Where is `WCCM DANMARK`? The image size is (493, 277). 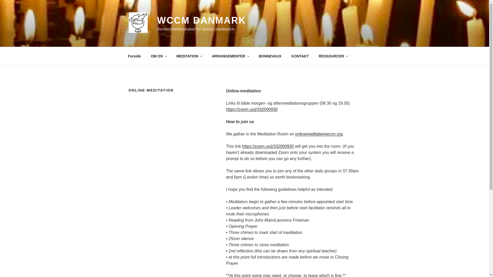
WCCM DANMARK is located at coordinates (202, 21).